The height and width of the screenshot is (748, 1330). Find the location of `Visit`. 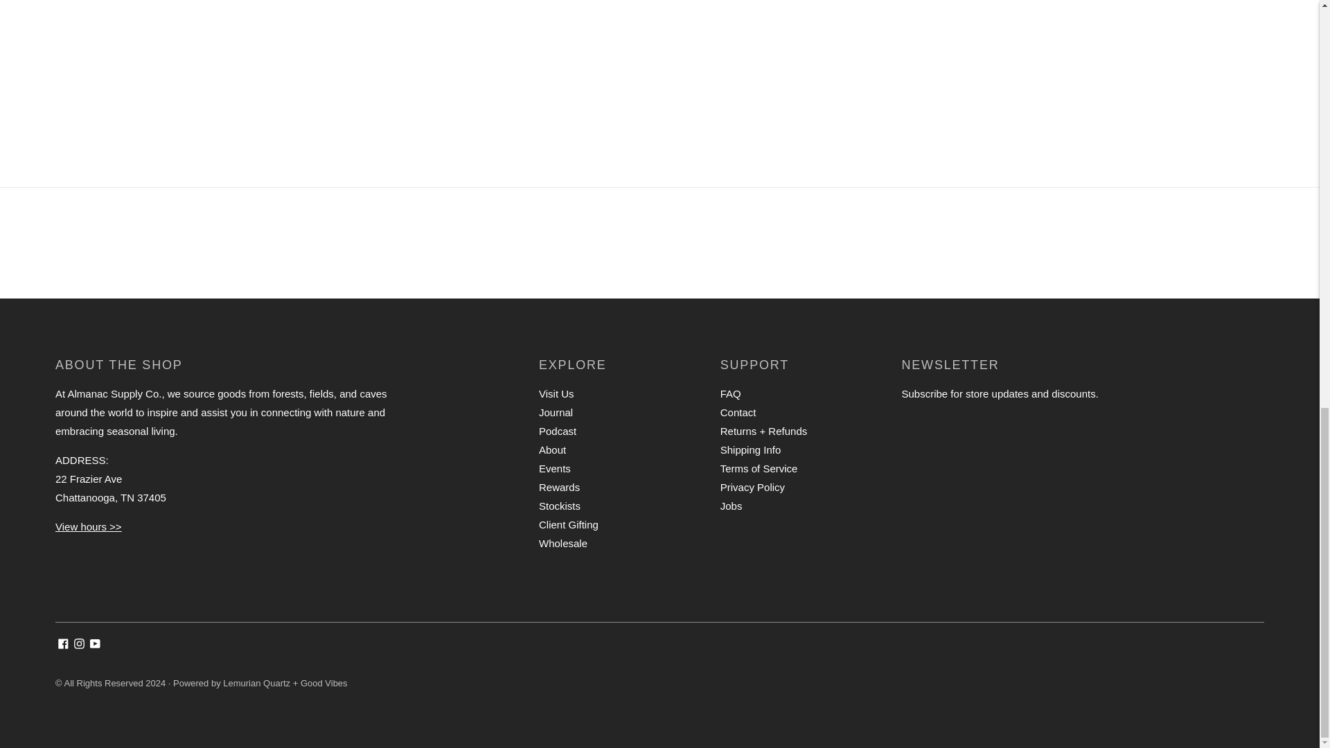

Visit is located at coordinates (89, 526).